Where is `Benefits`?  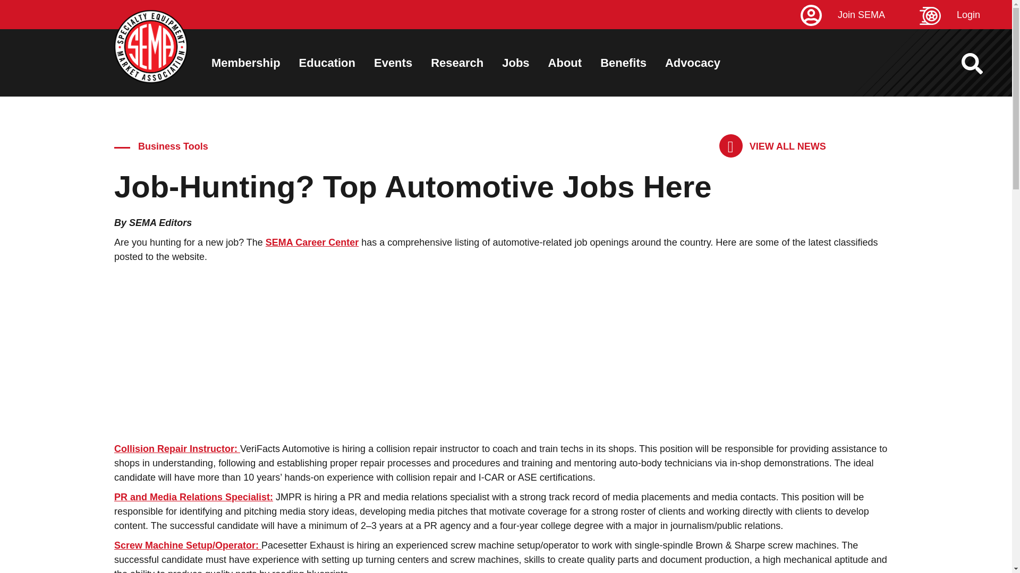 Benefits is located at coordinates (624, 63).